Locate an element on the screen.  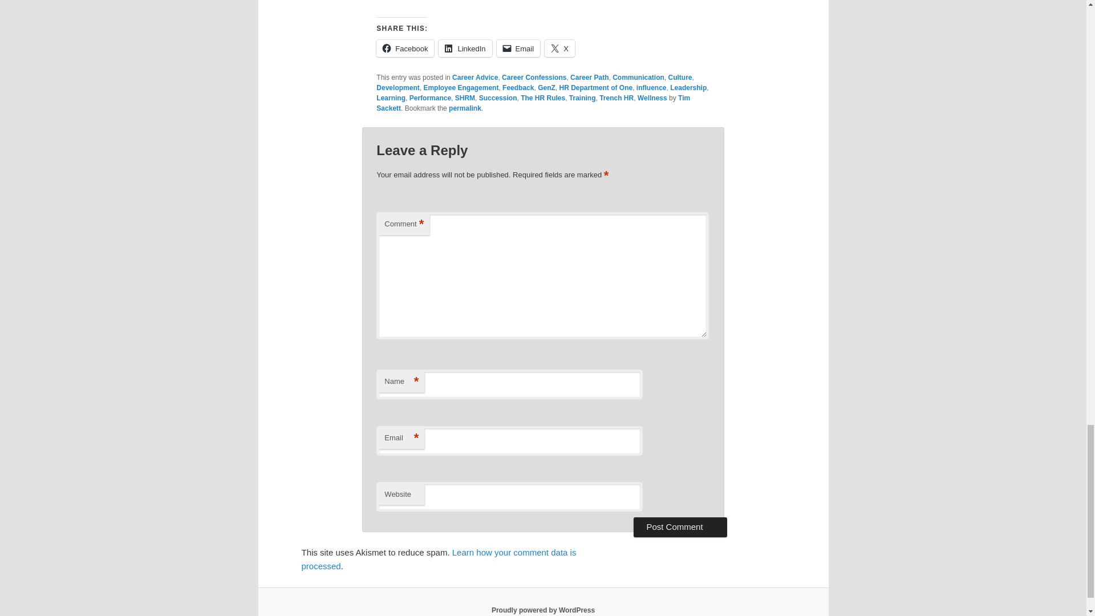
HR Department of One is located at coordinates (595, 87).